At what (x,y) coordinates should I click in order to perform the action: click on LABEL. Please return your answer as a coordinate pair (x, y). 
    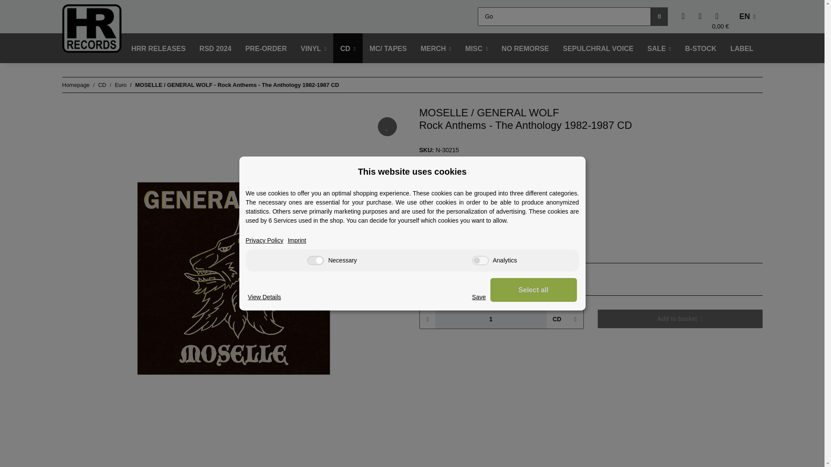
    Looking at the image, I should click on (741, 48).